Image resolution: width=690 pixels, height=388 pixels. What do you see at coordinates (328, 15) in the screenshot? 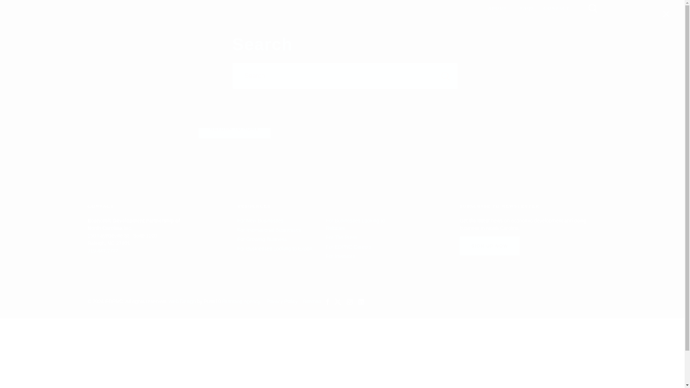
I see `Industries` at bounding box center [328, 15].